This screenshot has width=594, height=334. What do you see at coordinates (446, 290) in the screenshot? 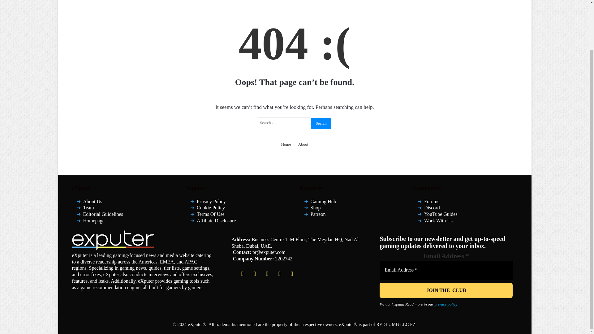
I see `JOIN THE  CLUB` at bounding box center [446, 290].